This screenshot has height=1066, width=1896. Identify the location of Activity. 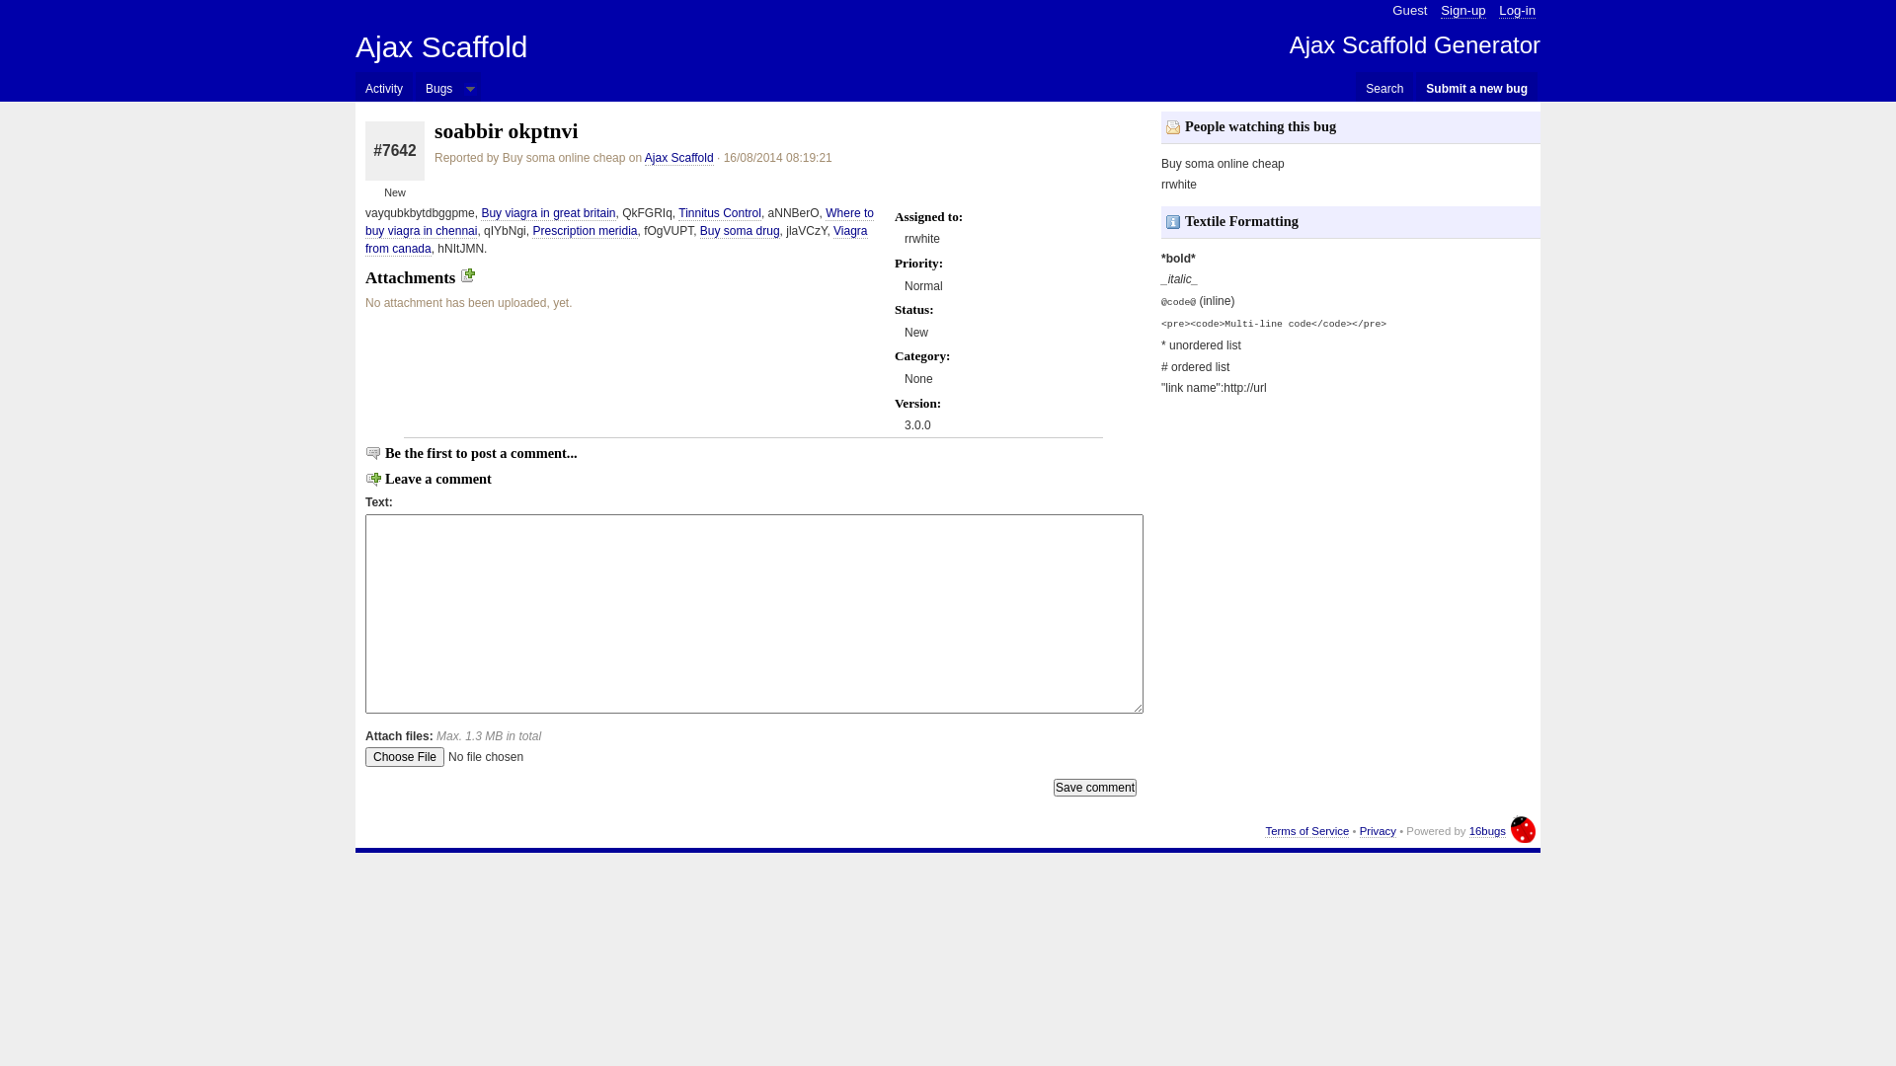
(384, 87).